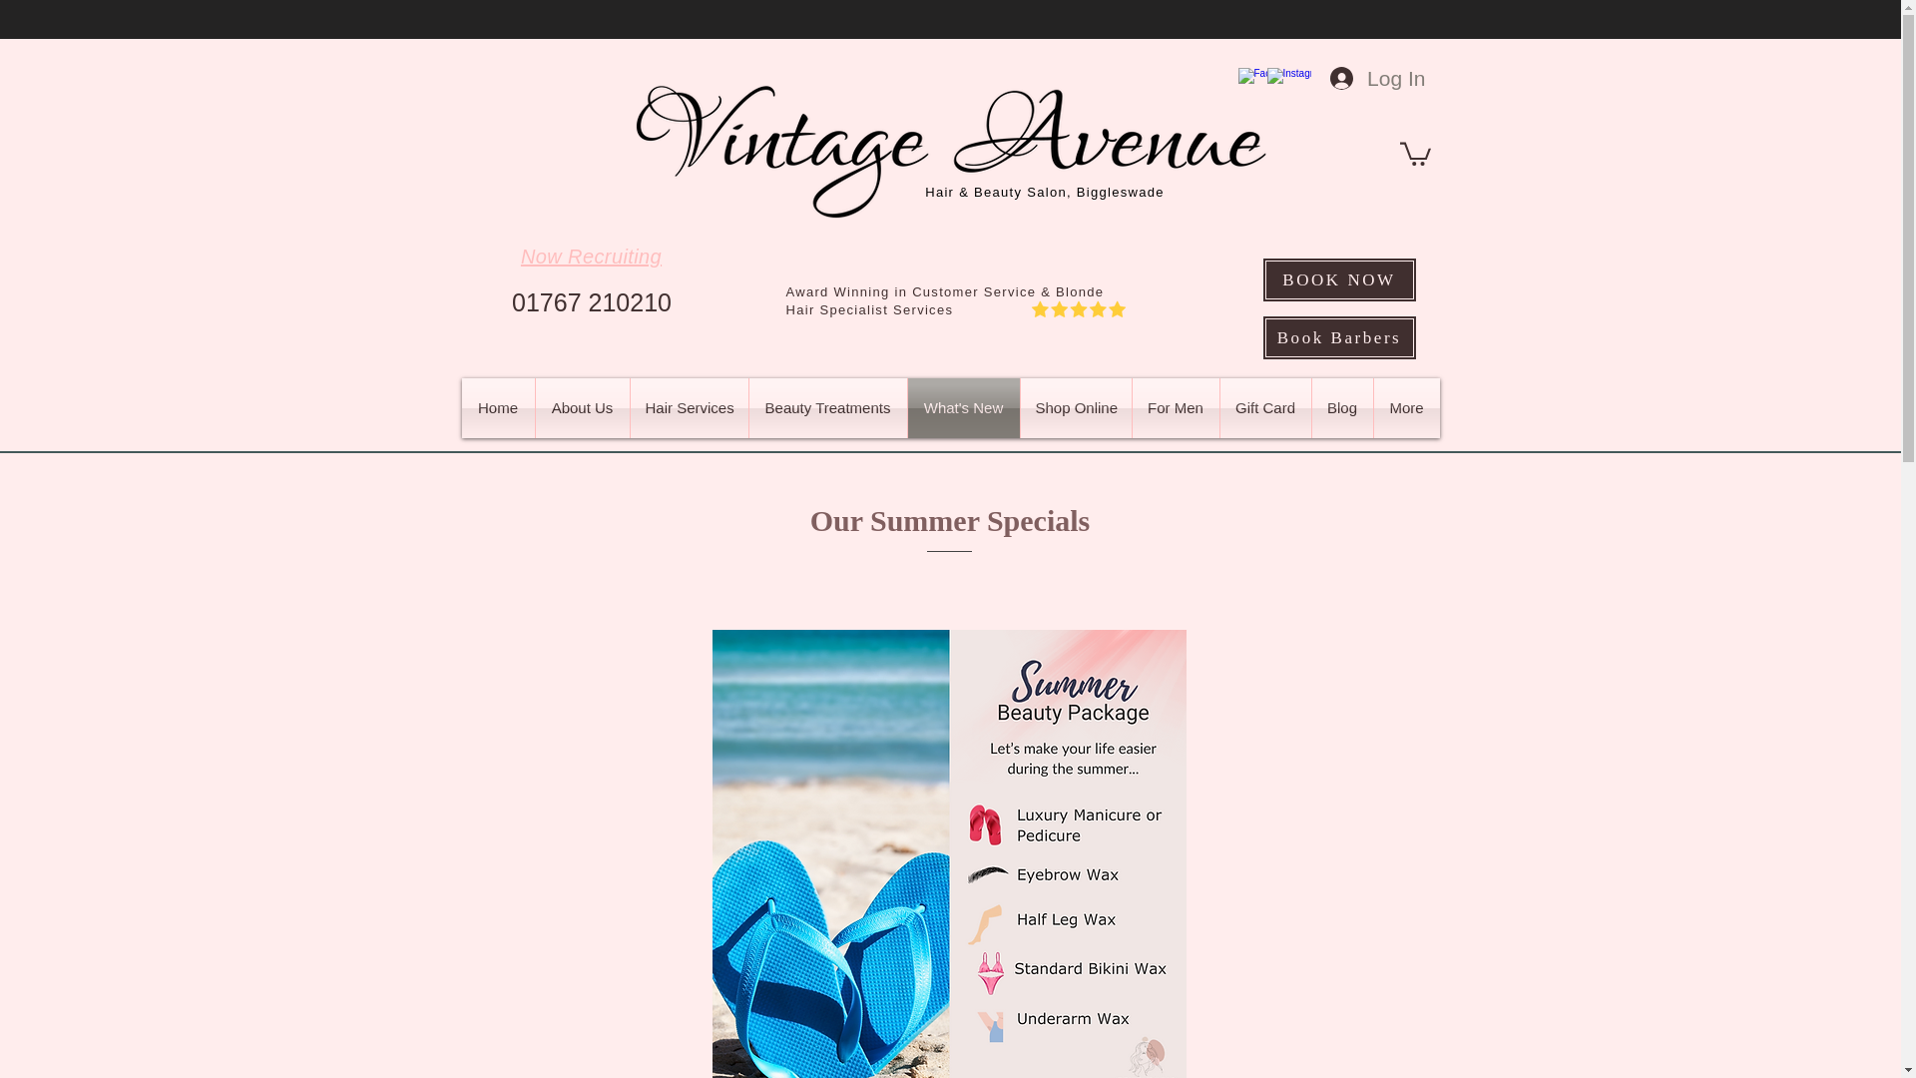 The width and height of the screenshot is (1916, 1078). What do you see at coordinates (591, 302) in the screenshot?
I see `01767 210210` at bounding box center [591, 302].